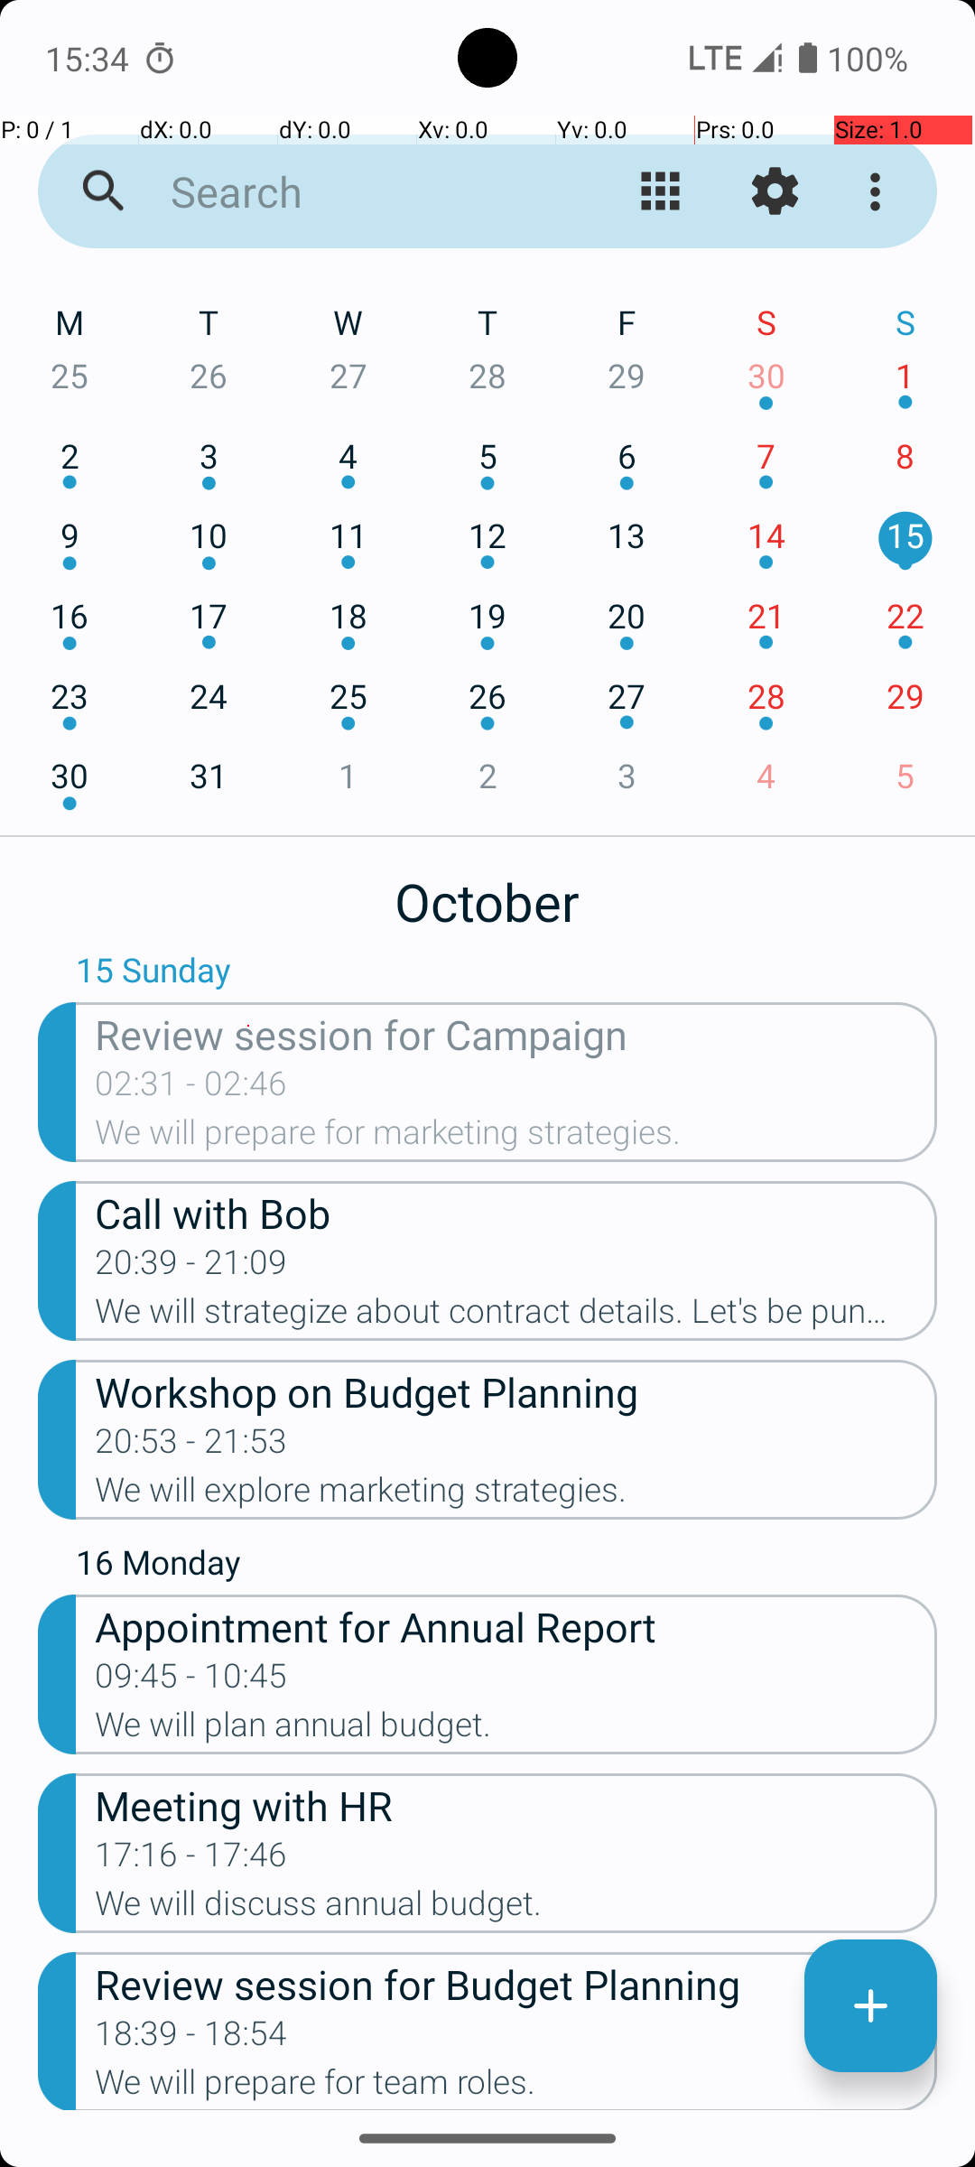 Image resolution: width=975 pixels, height=2167 pixels. I want to click on We will discuss annual budget., so click(516, 1909).